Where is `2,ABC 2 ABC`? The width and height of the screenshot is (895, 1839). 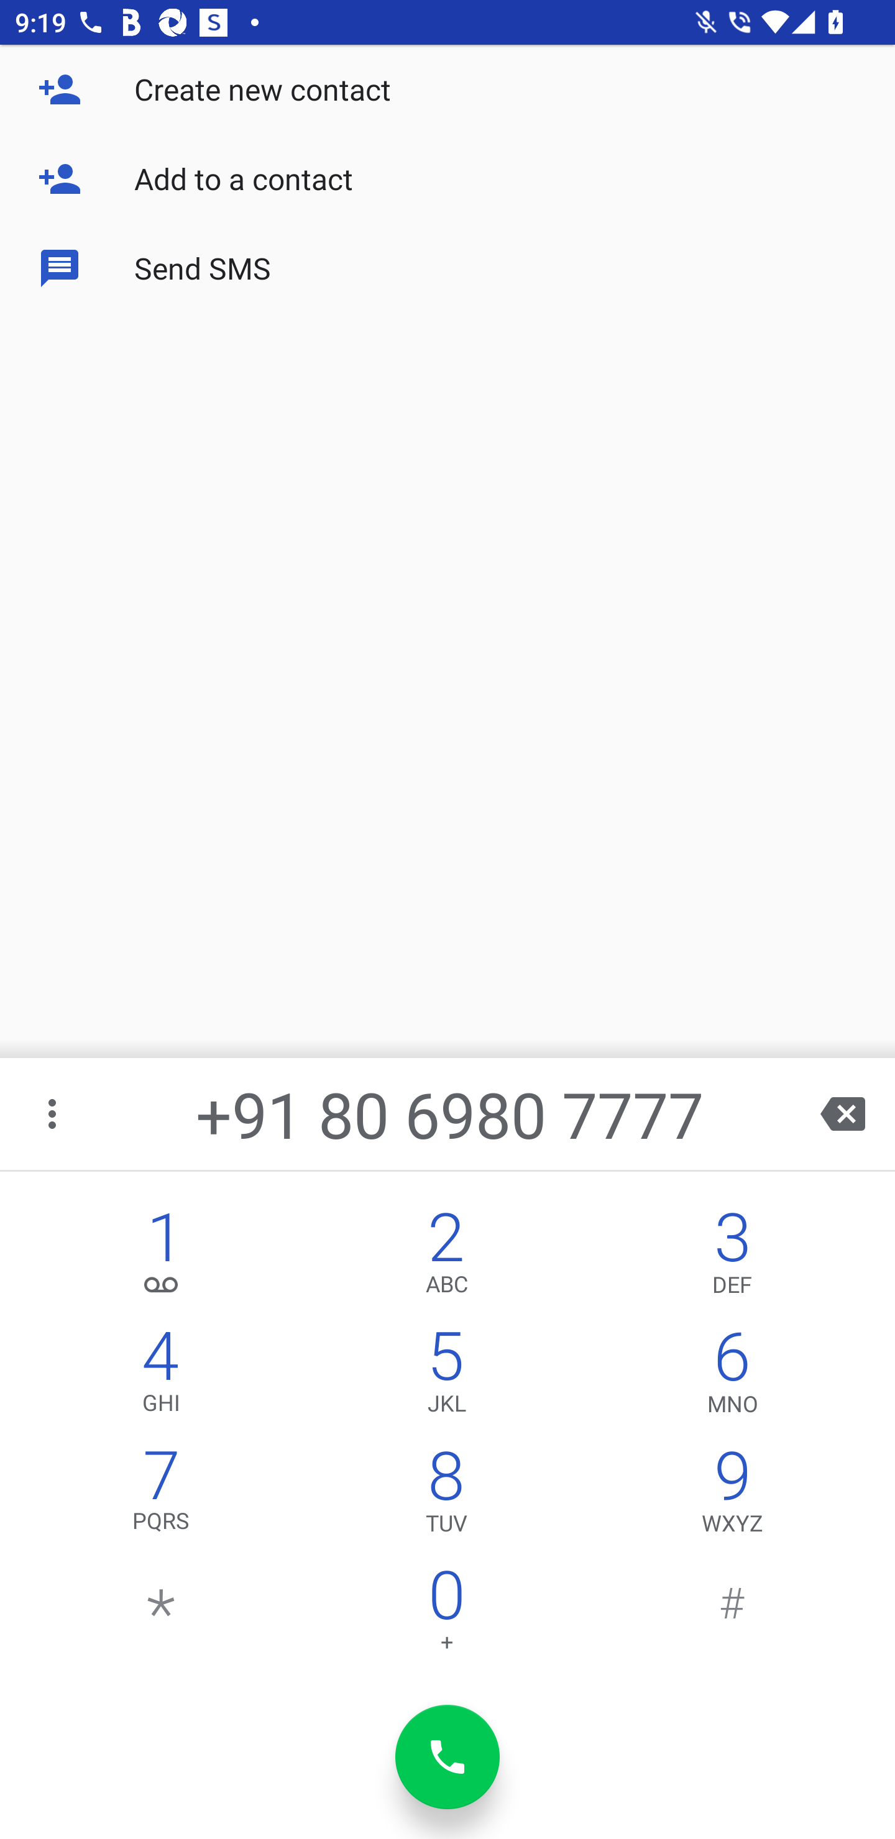
2,ABC 2 ABC is located at coordinates (446, 1256).